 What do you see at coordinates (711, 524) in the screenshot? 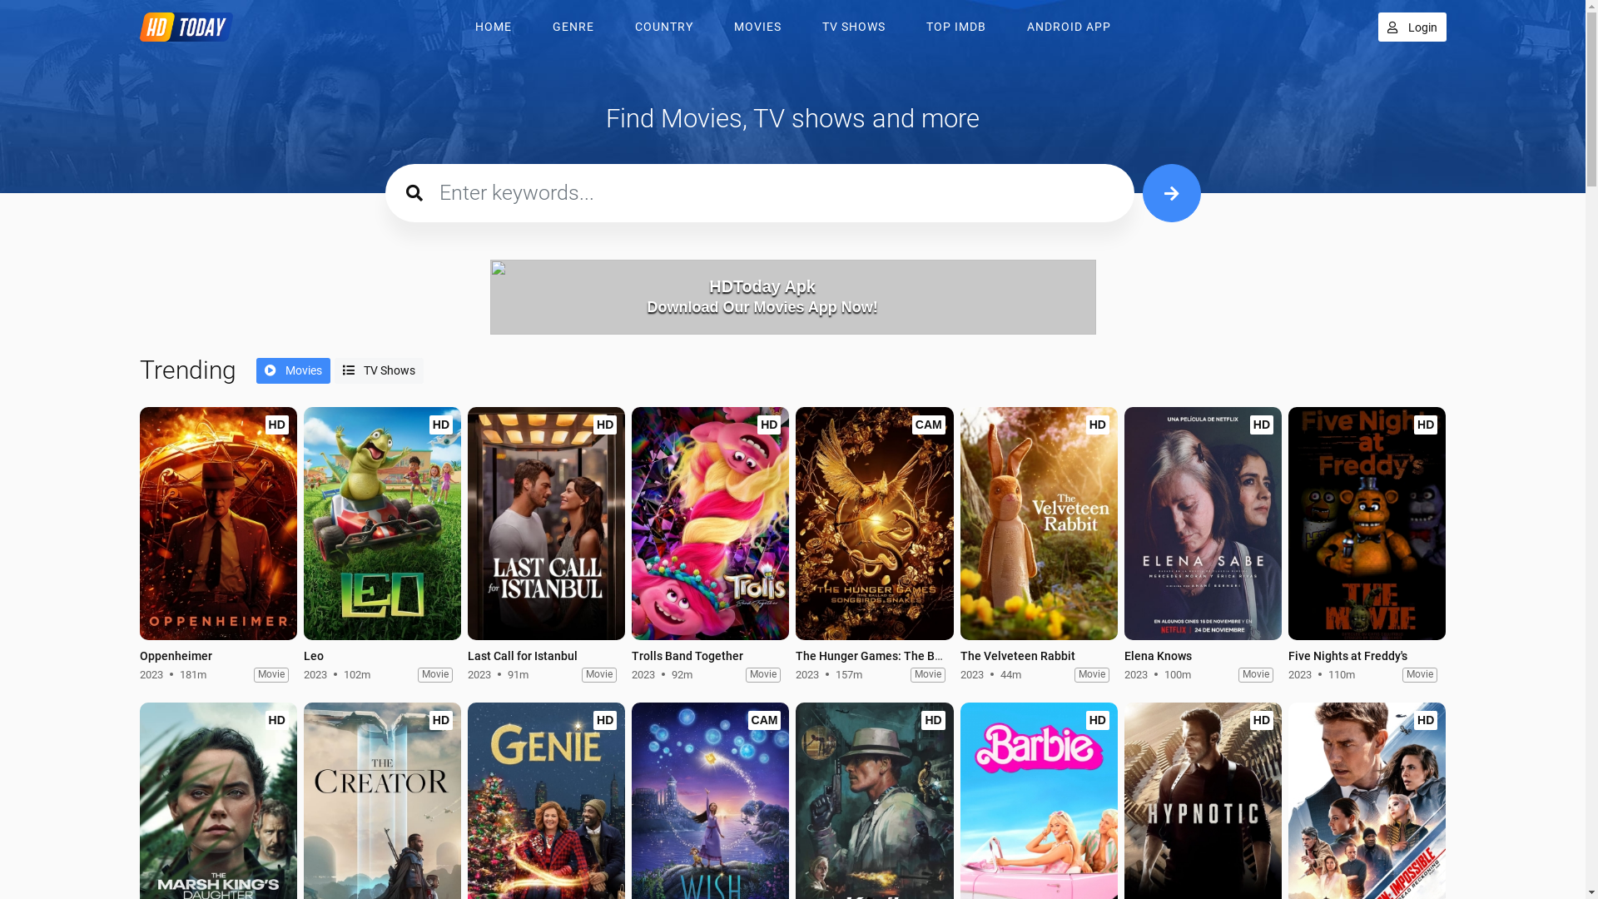
I see `Trolls Band Together` at bounding box center [711, 524].